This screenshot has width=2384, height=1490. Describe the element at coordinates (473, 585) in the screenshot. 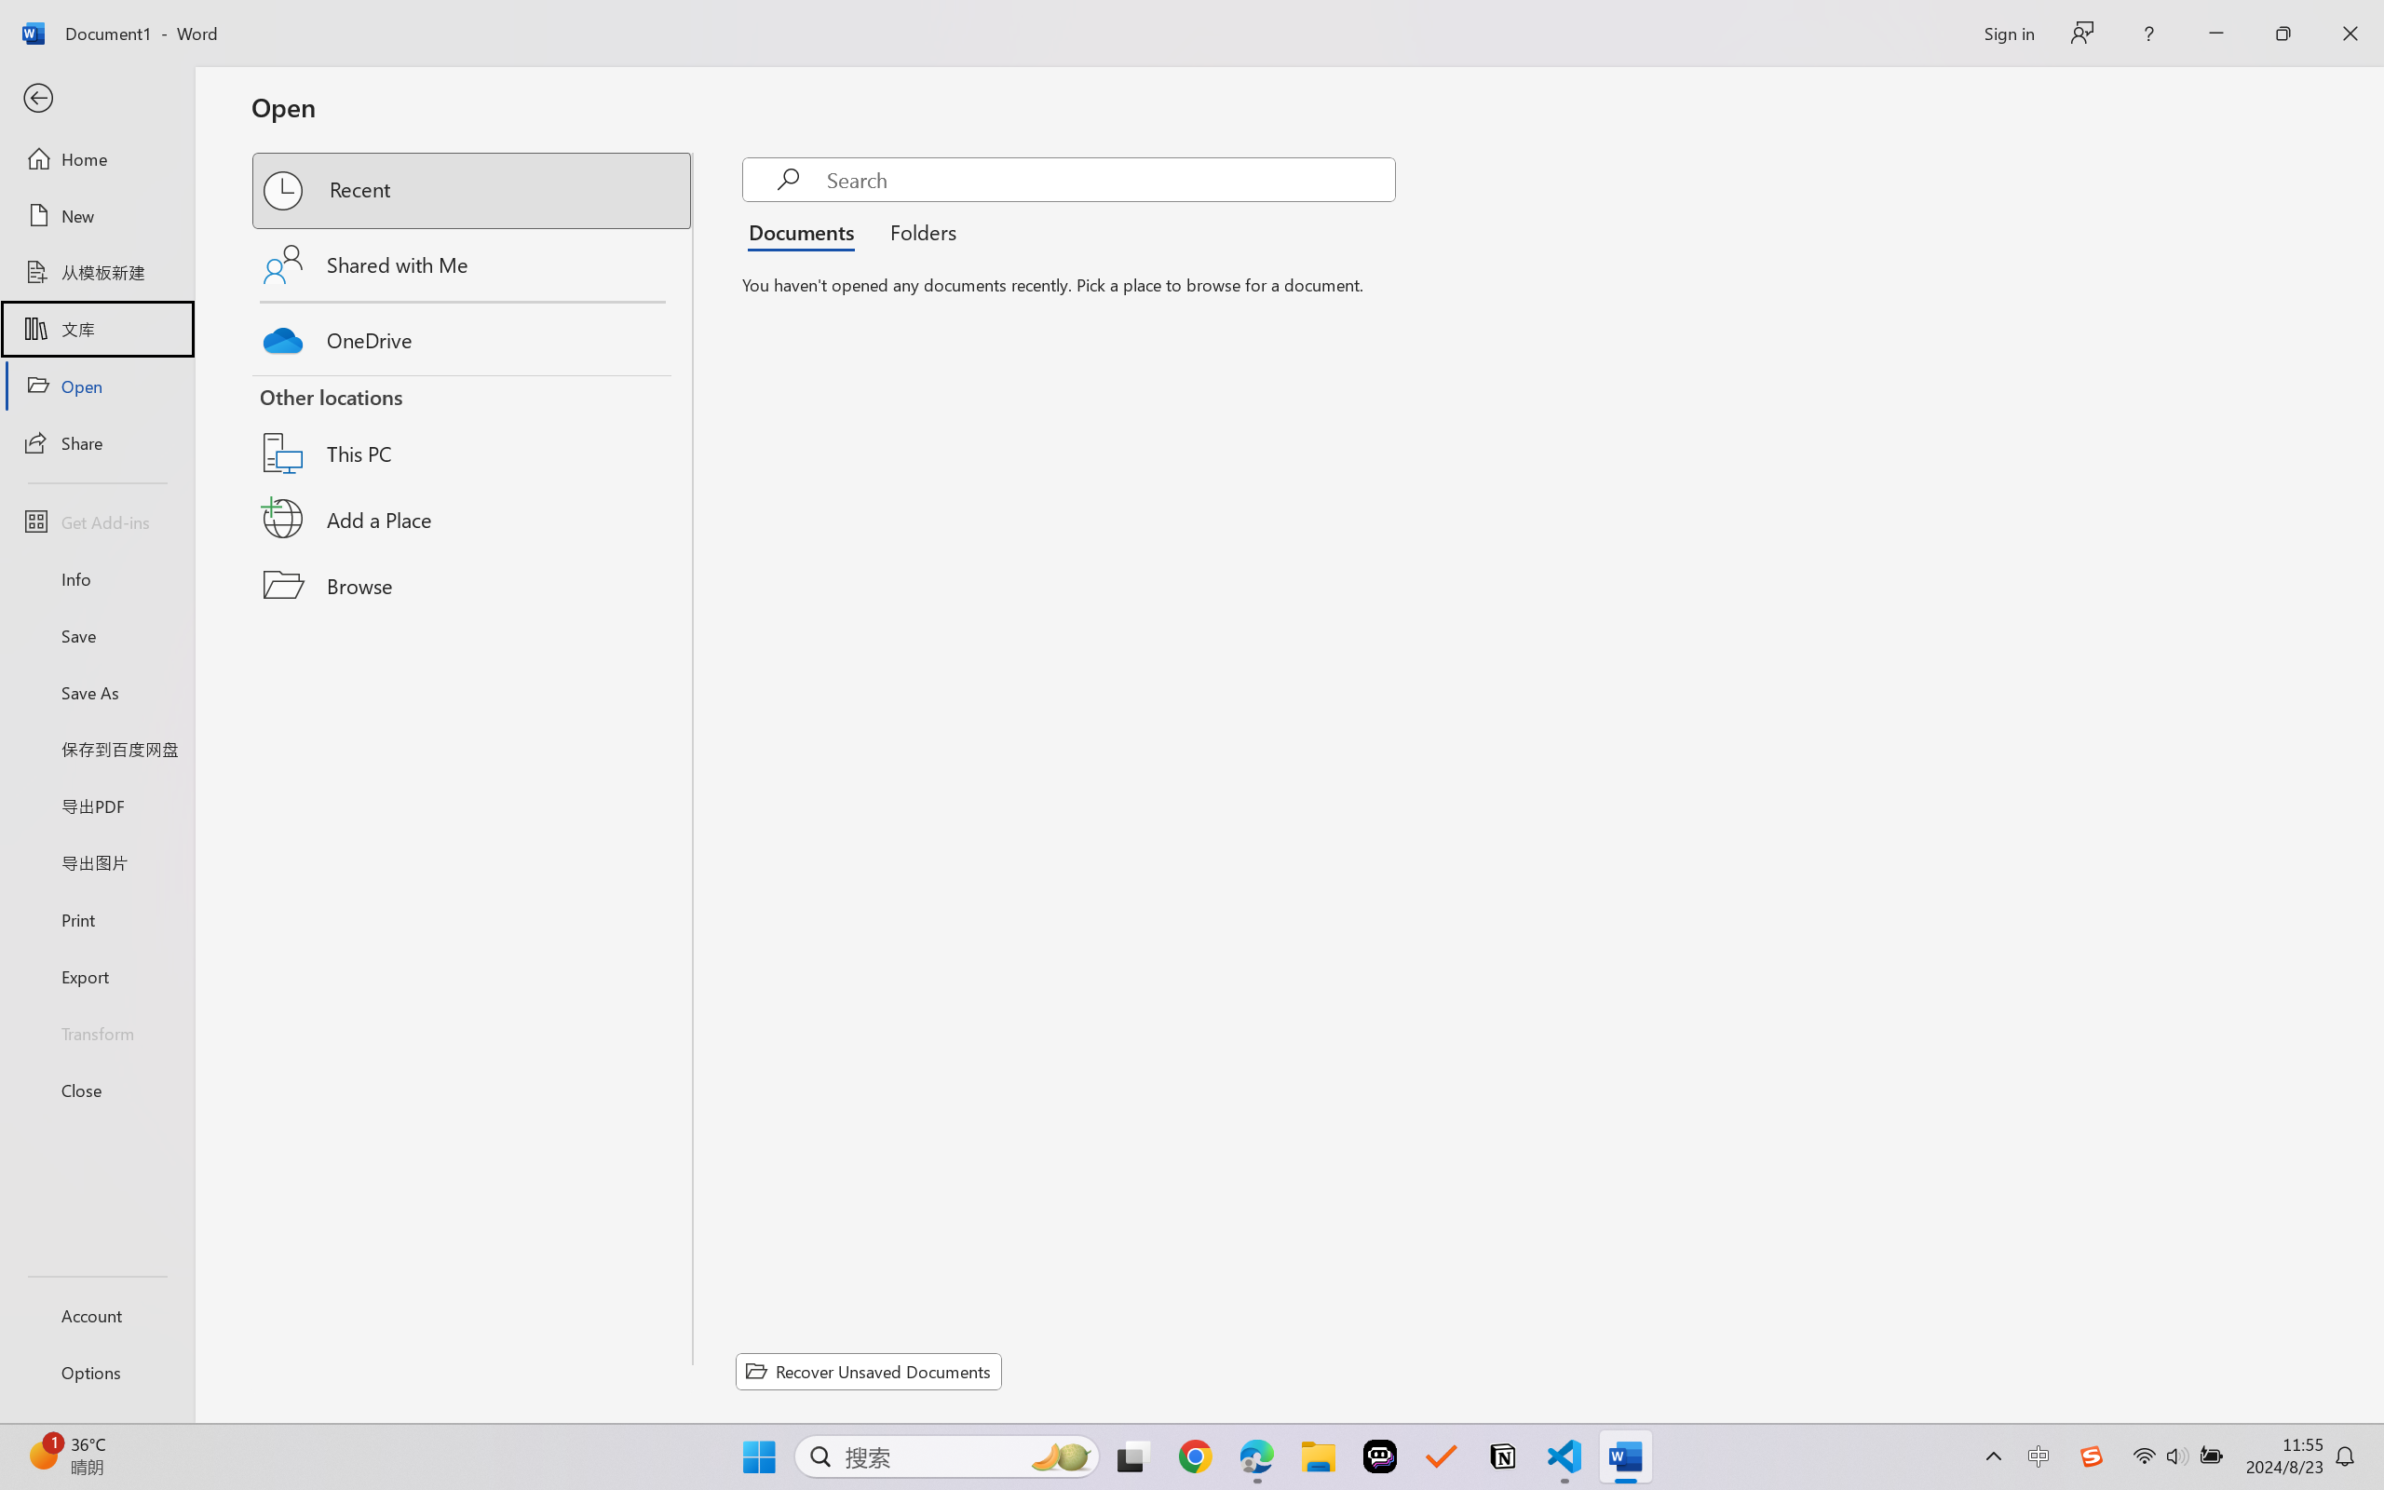

I see `Browse` at that location.